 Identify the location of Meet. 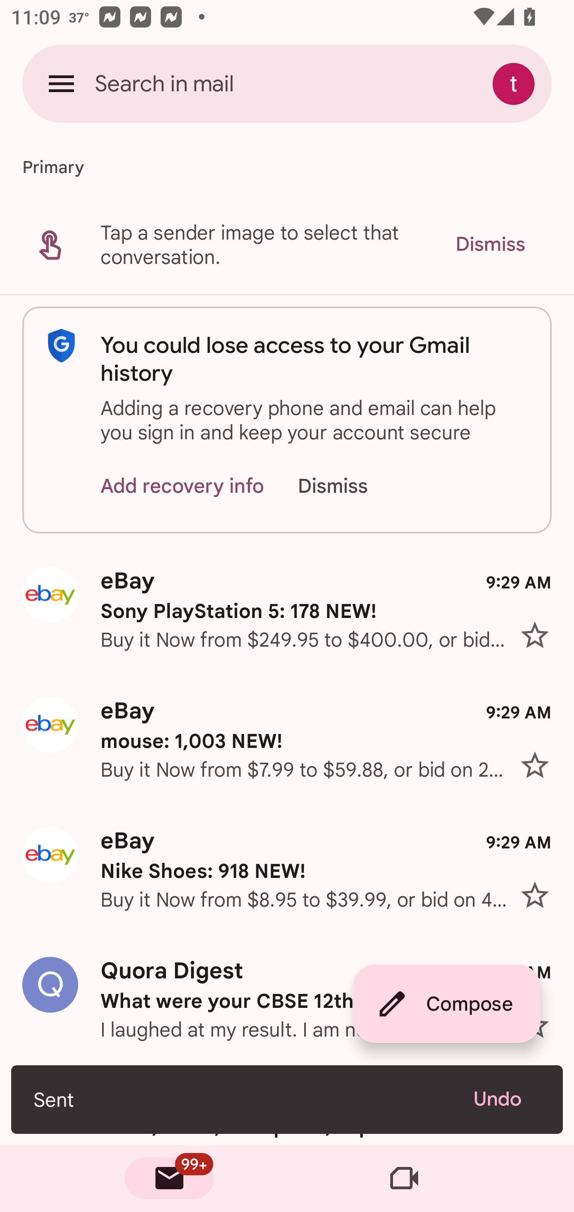
(404, 1179).